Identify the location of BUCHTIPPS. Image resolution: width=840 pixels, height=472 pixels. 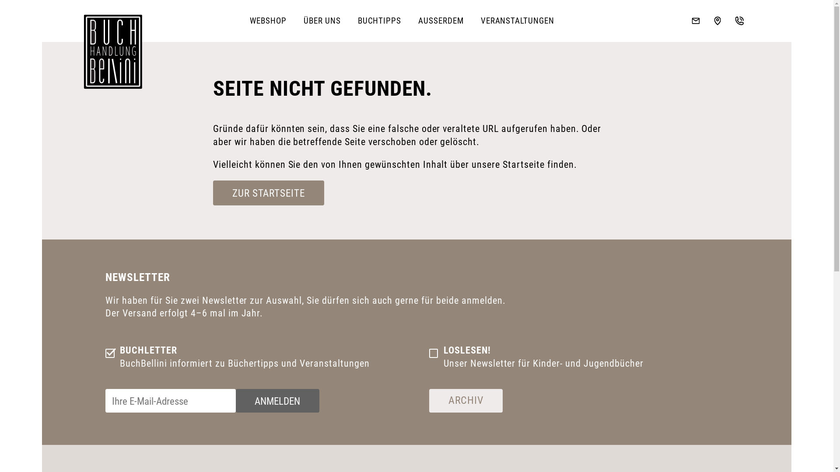
(380, 21).